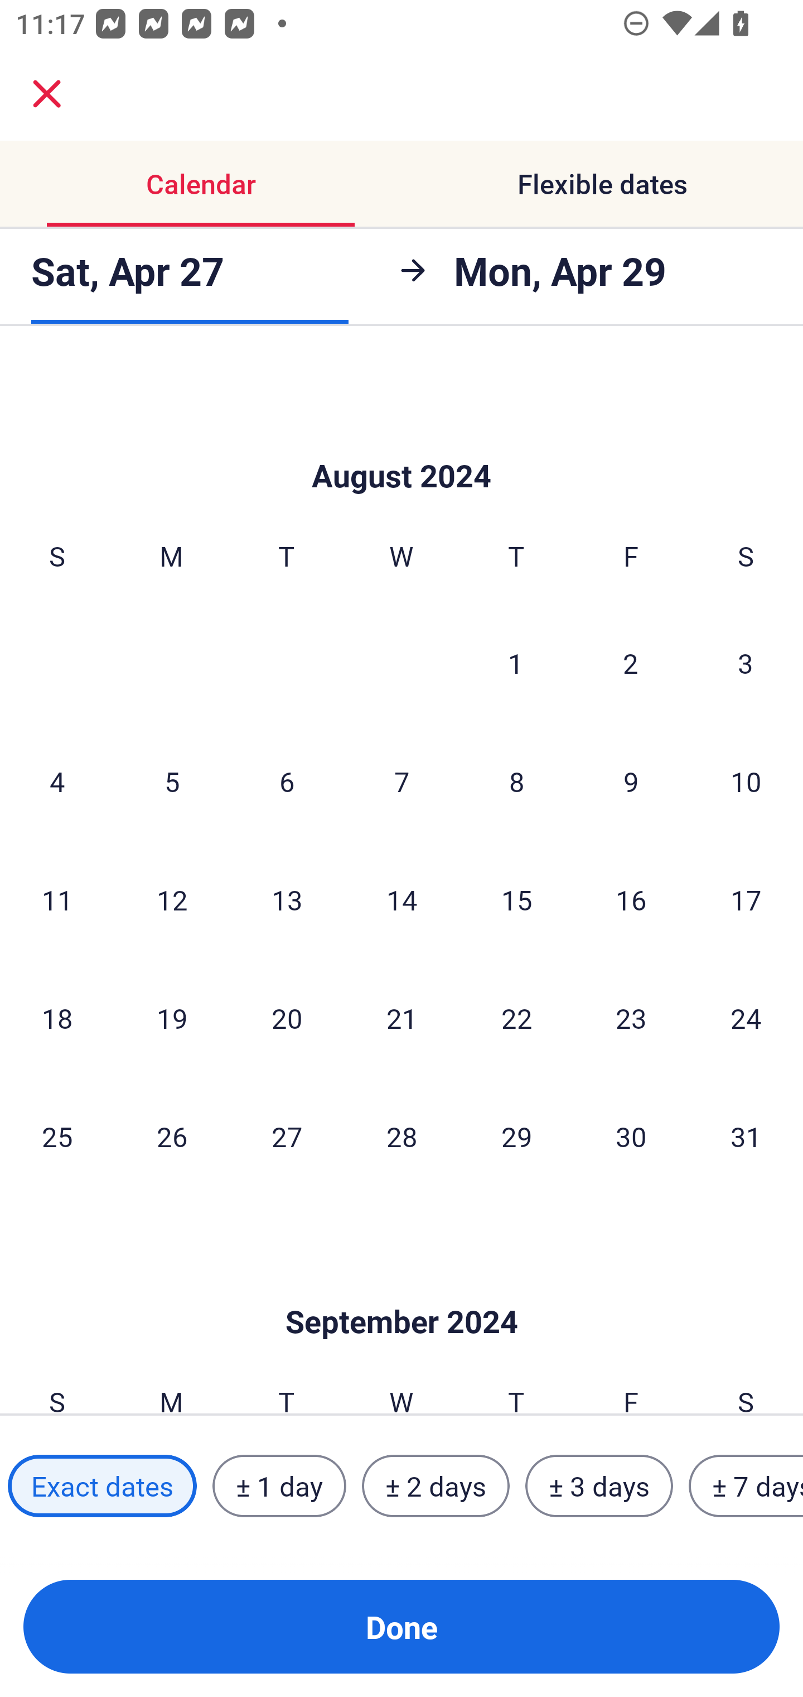 This screenshot has height=1697, width=803. What do you see at coordinates (57, 782) in the screenshot?
I see `4 Sunday, August 4, 2024` at bounding box center [57, 782].